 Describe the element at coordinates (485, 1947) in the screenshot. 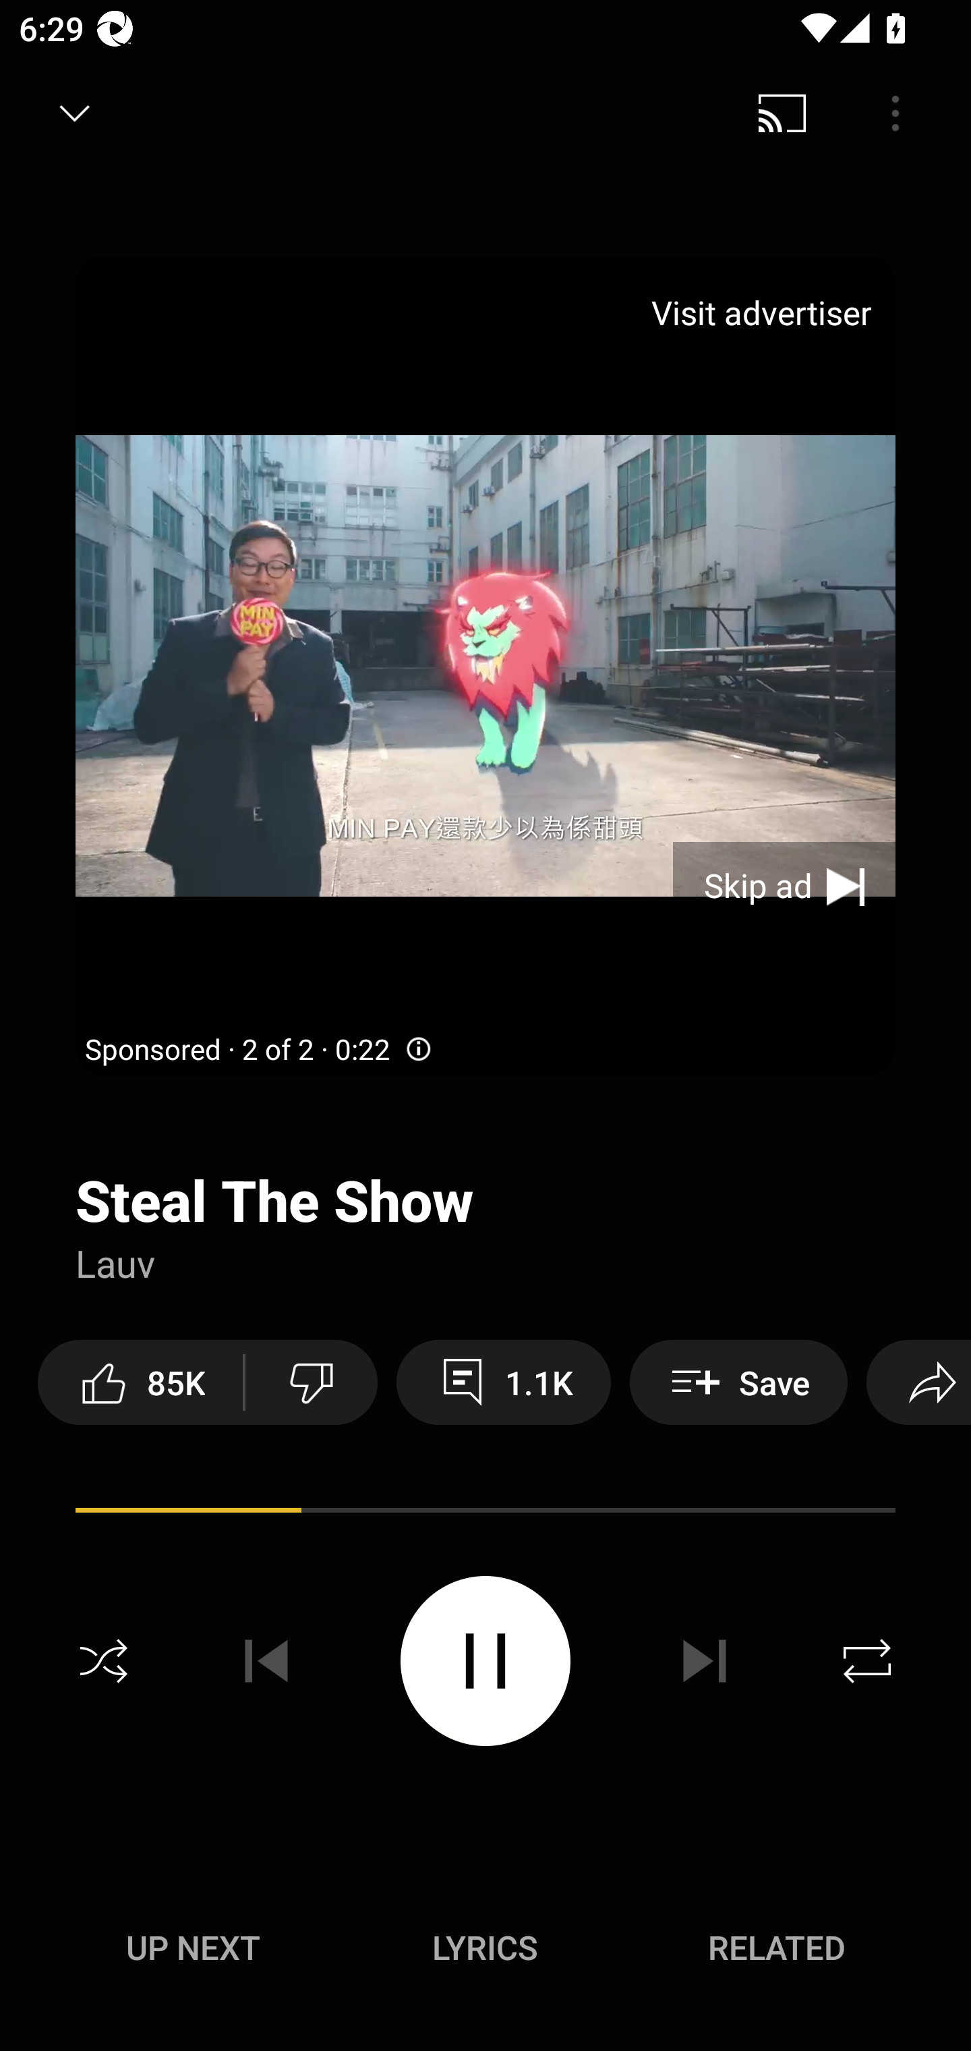

I see `Lyrics LYRICS` at that location.